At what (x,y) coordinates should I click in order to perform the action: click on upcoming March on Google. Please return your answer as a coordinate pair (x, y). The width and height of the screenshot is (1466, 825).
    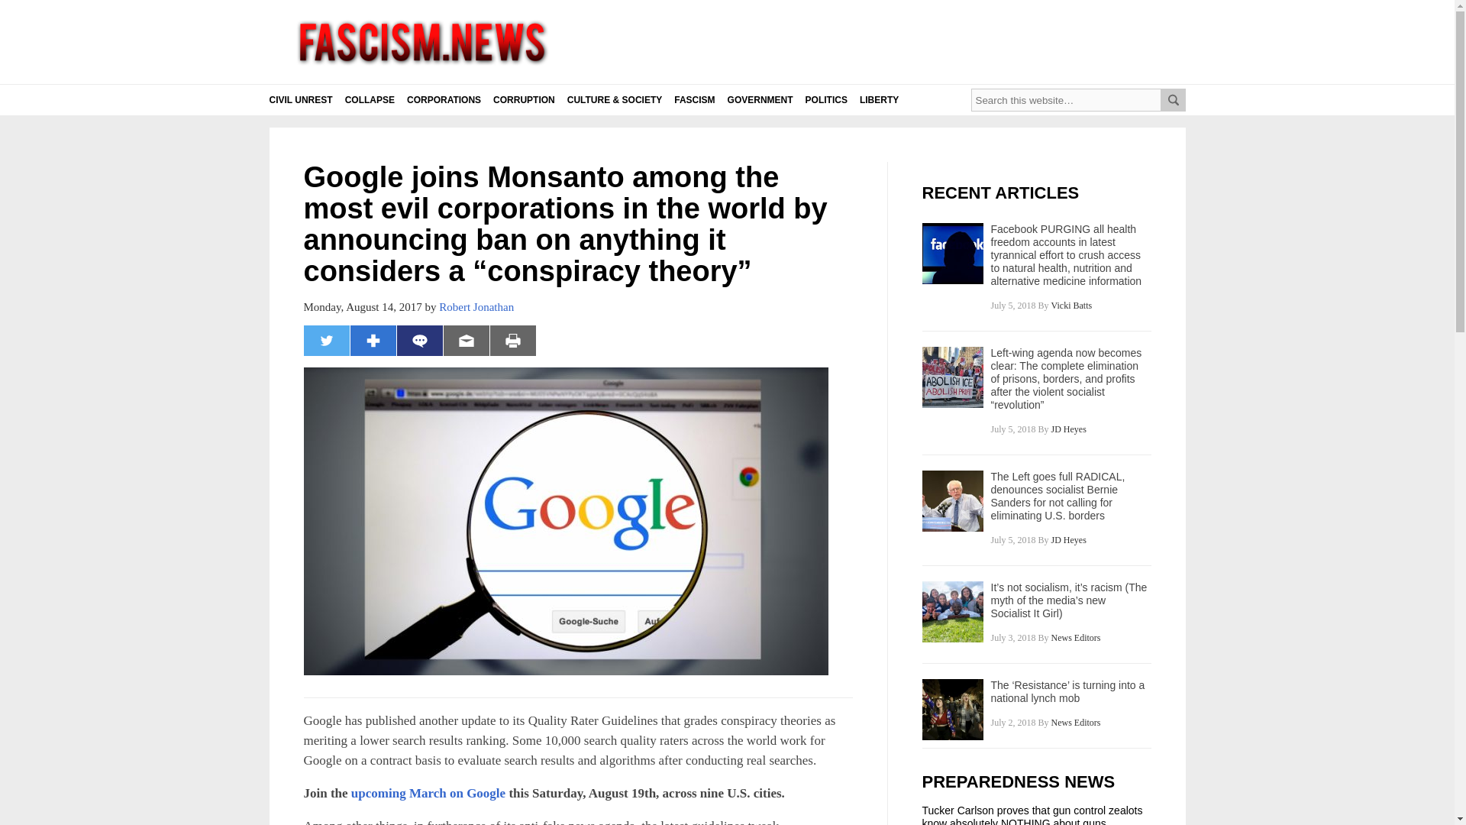
    Looking at the image, I should click on (428, 793).